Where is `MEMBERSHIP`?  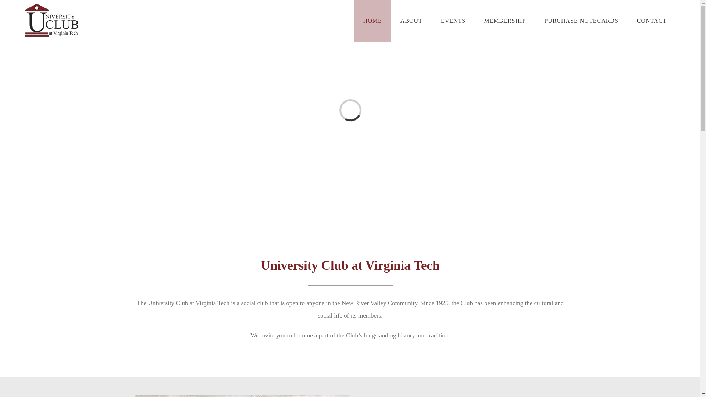
MEMBERSHIP is located at coordinates (504, 21).